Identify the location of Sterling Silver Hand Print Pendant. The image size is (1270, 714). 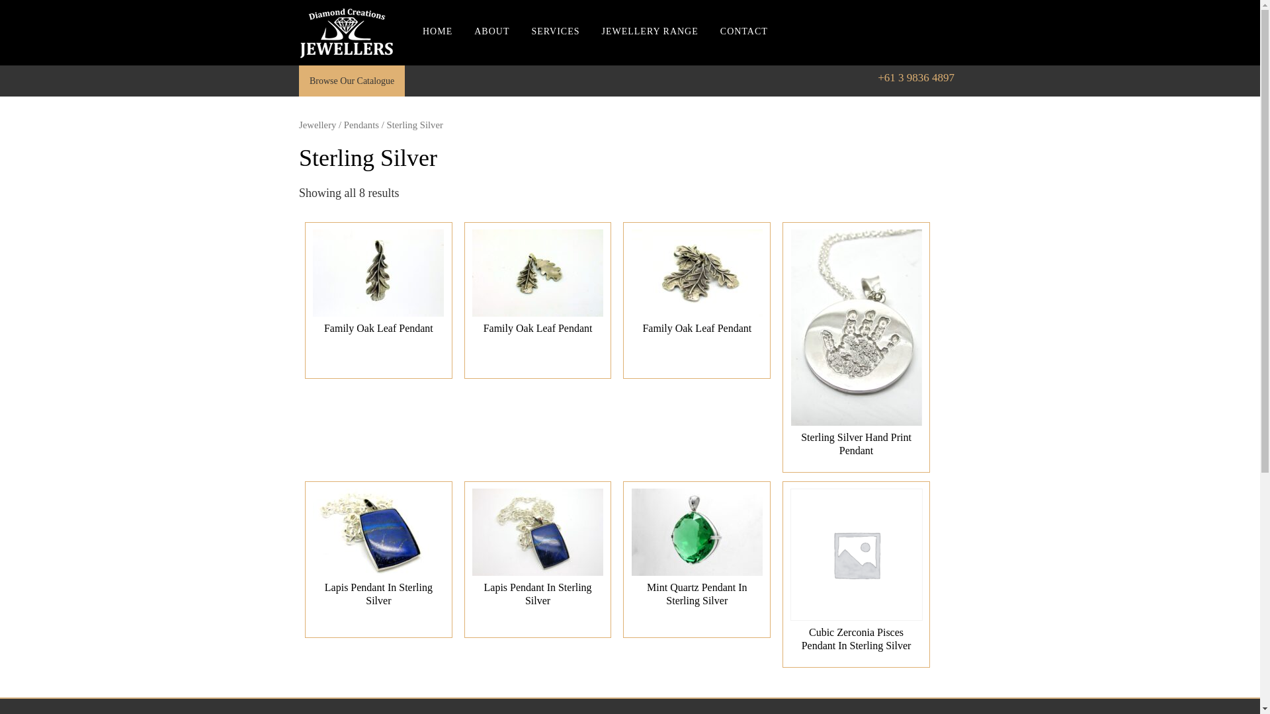
(856, 348).